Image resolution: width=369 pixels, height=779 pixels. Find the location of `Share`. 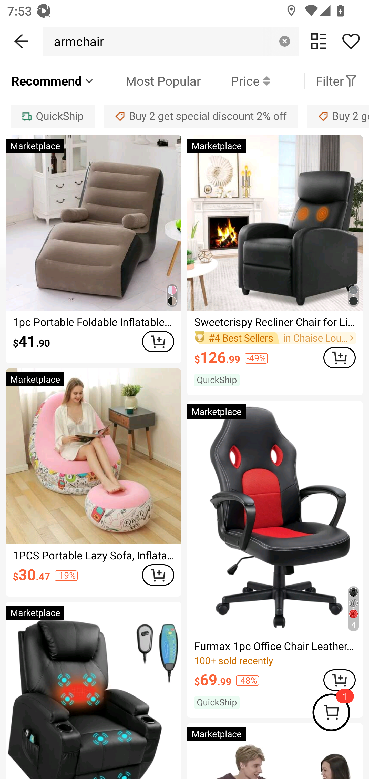

Share is located at coordinates (351, 41).